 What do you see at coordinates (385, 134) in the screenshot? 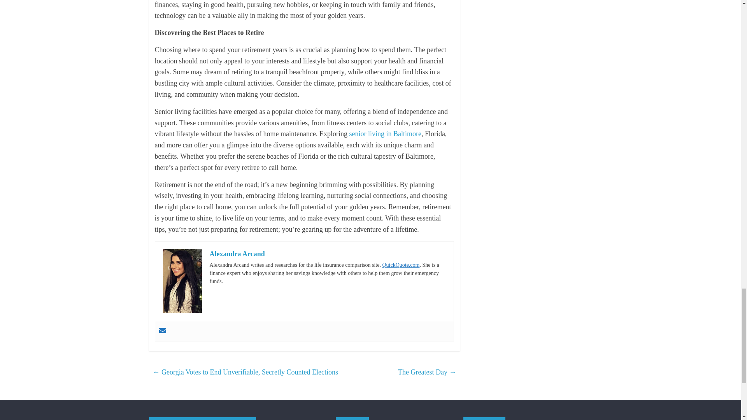
I see `senior living in Baltimore` at bounding box center [385, 134].